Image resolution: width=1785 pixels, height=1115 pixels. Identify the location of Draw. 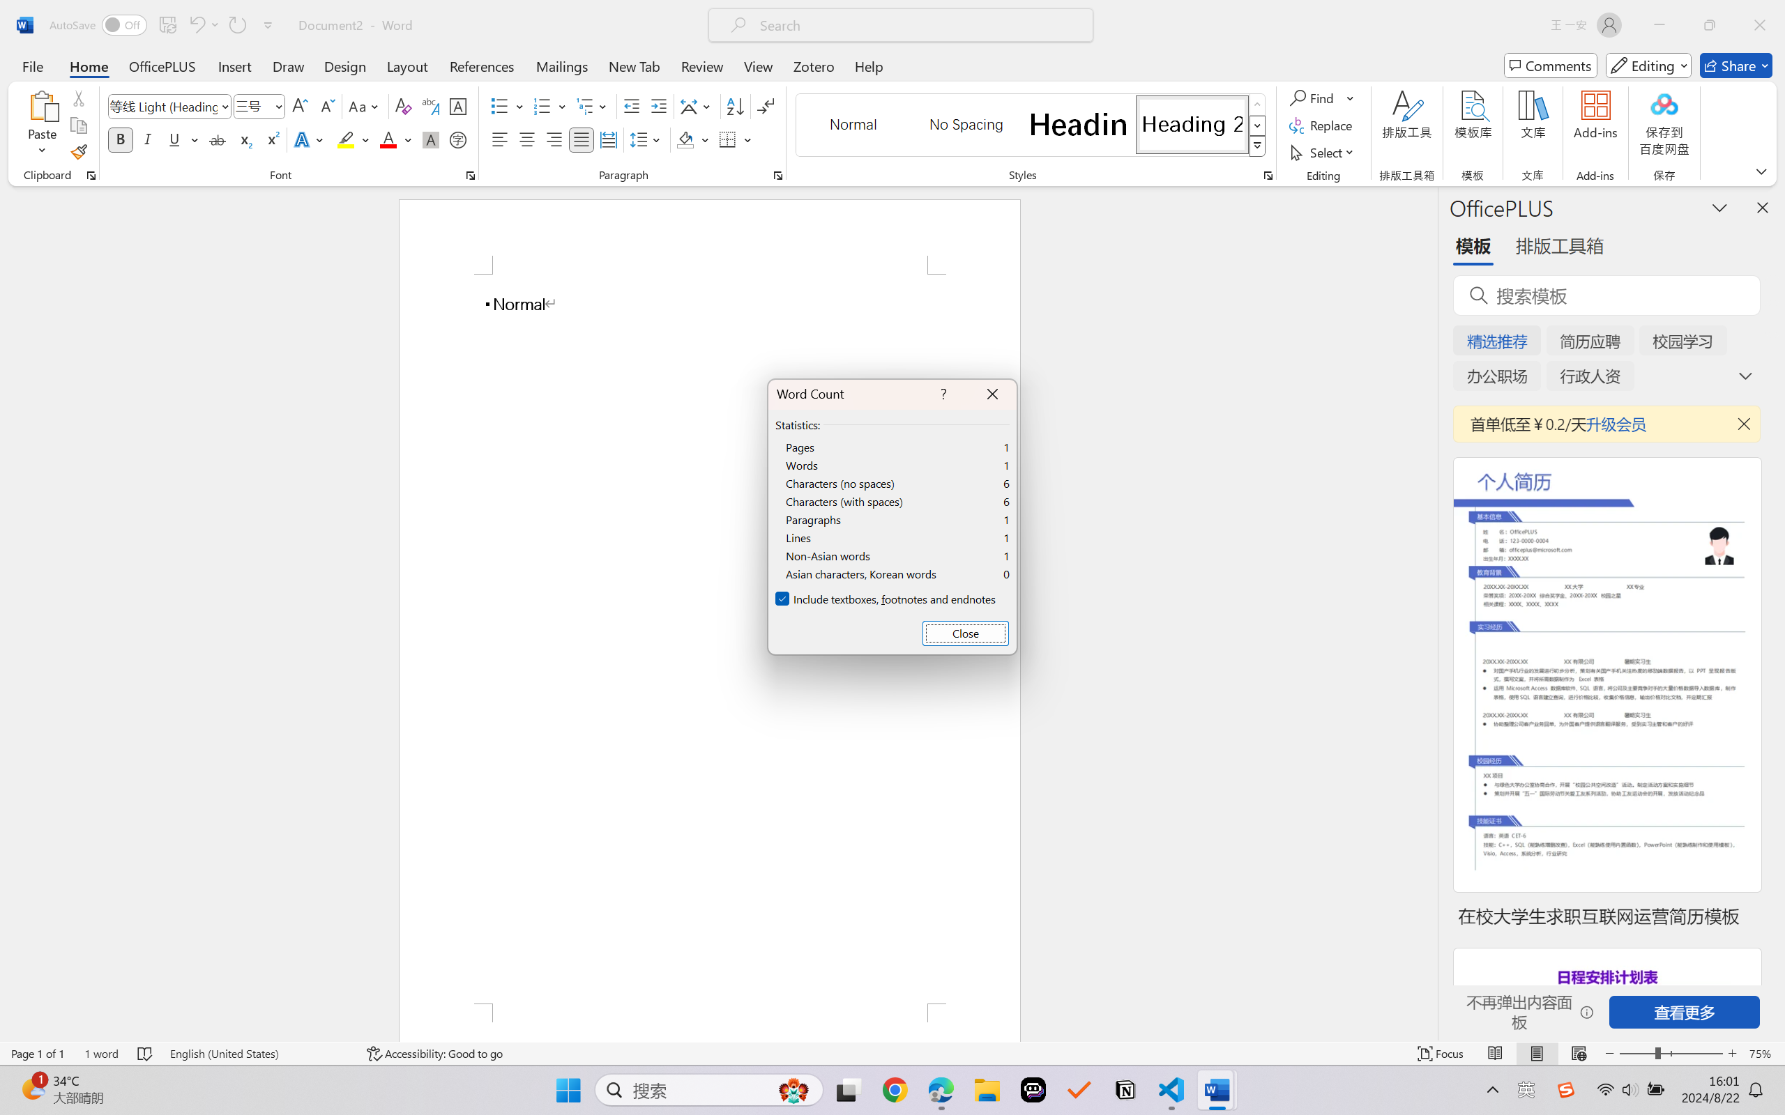
(289, 66).